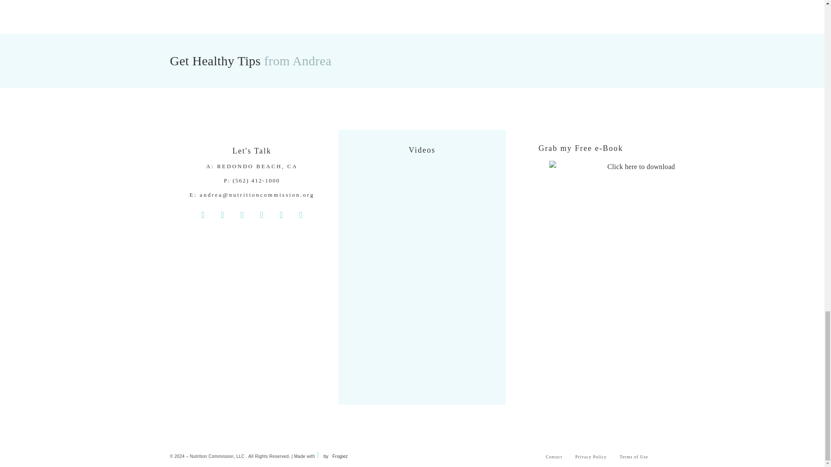  Describe the element at coordinates (554, 457) in the screenshot. I see `Contact` at that location.